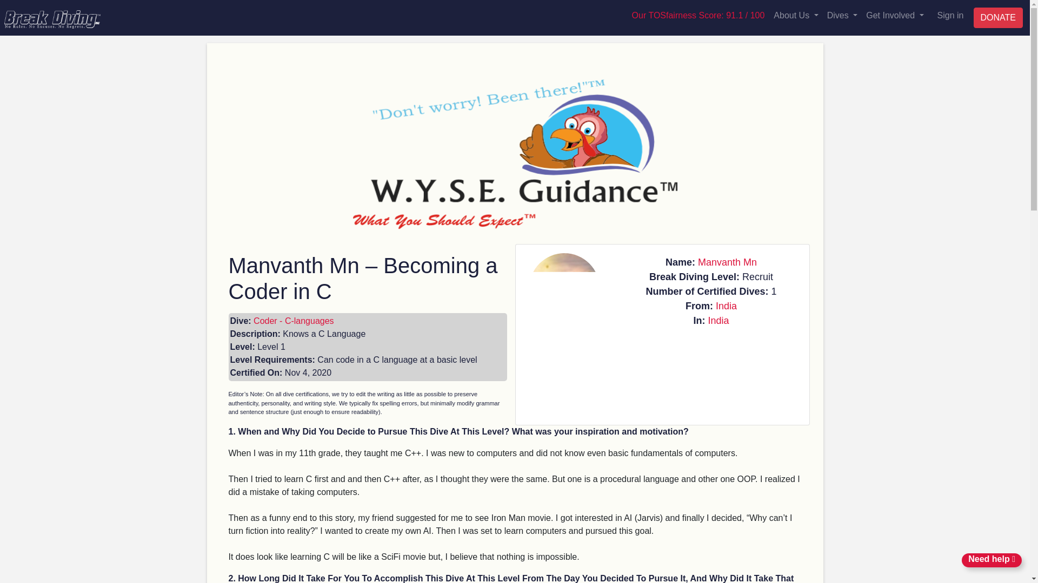 This screenshot has height=583, width=1038. What do you see at coordinates (795, 16) in the screenshot?
I see `About Us` at bounding box center [795, 16].